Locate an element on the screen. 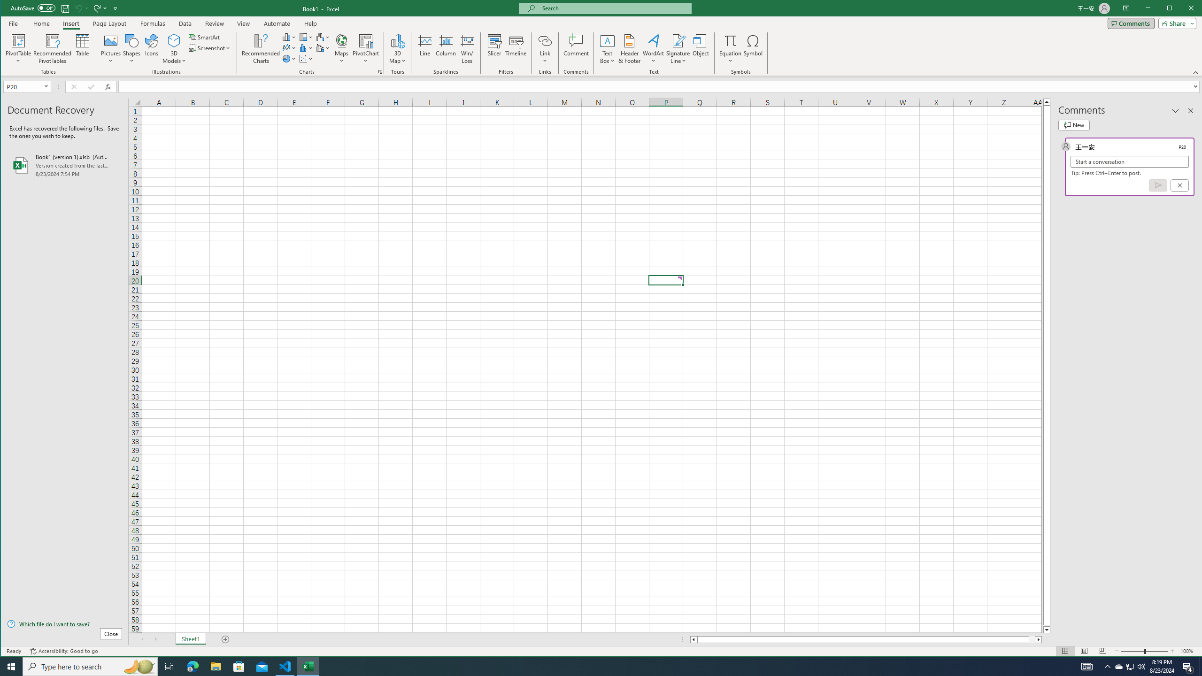  Redo is located at coordinates (96, 8).